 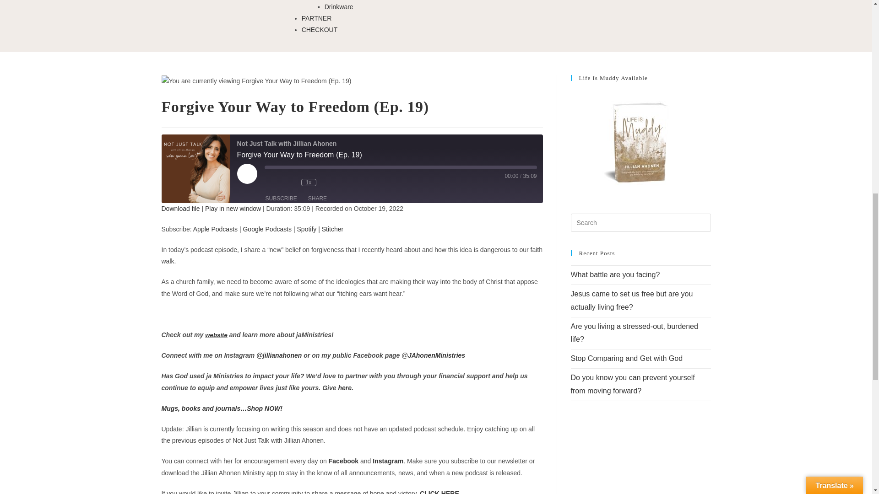 I want to click on Subscribe, so click(x=281, y=199).